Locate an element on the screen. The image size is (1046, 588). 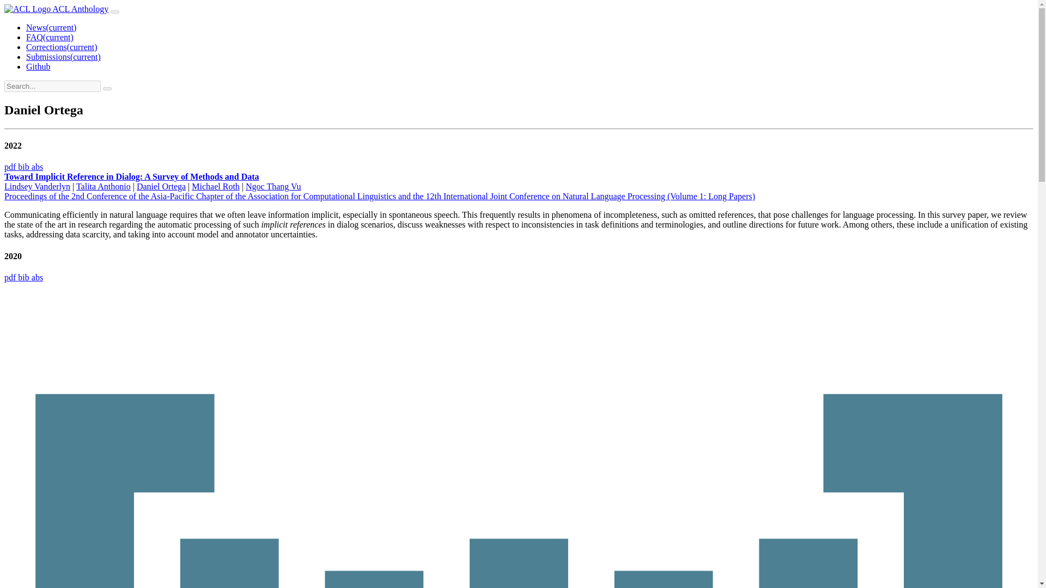
Talita Anthonio is located at coordinates (104, 186).